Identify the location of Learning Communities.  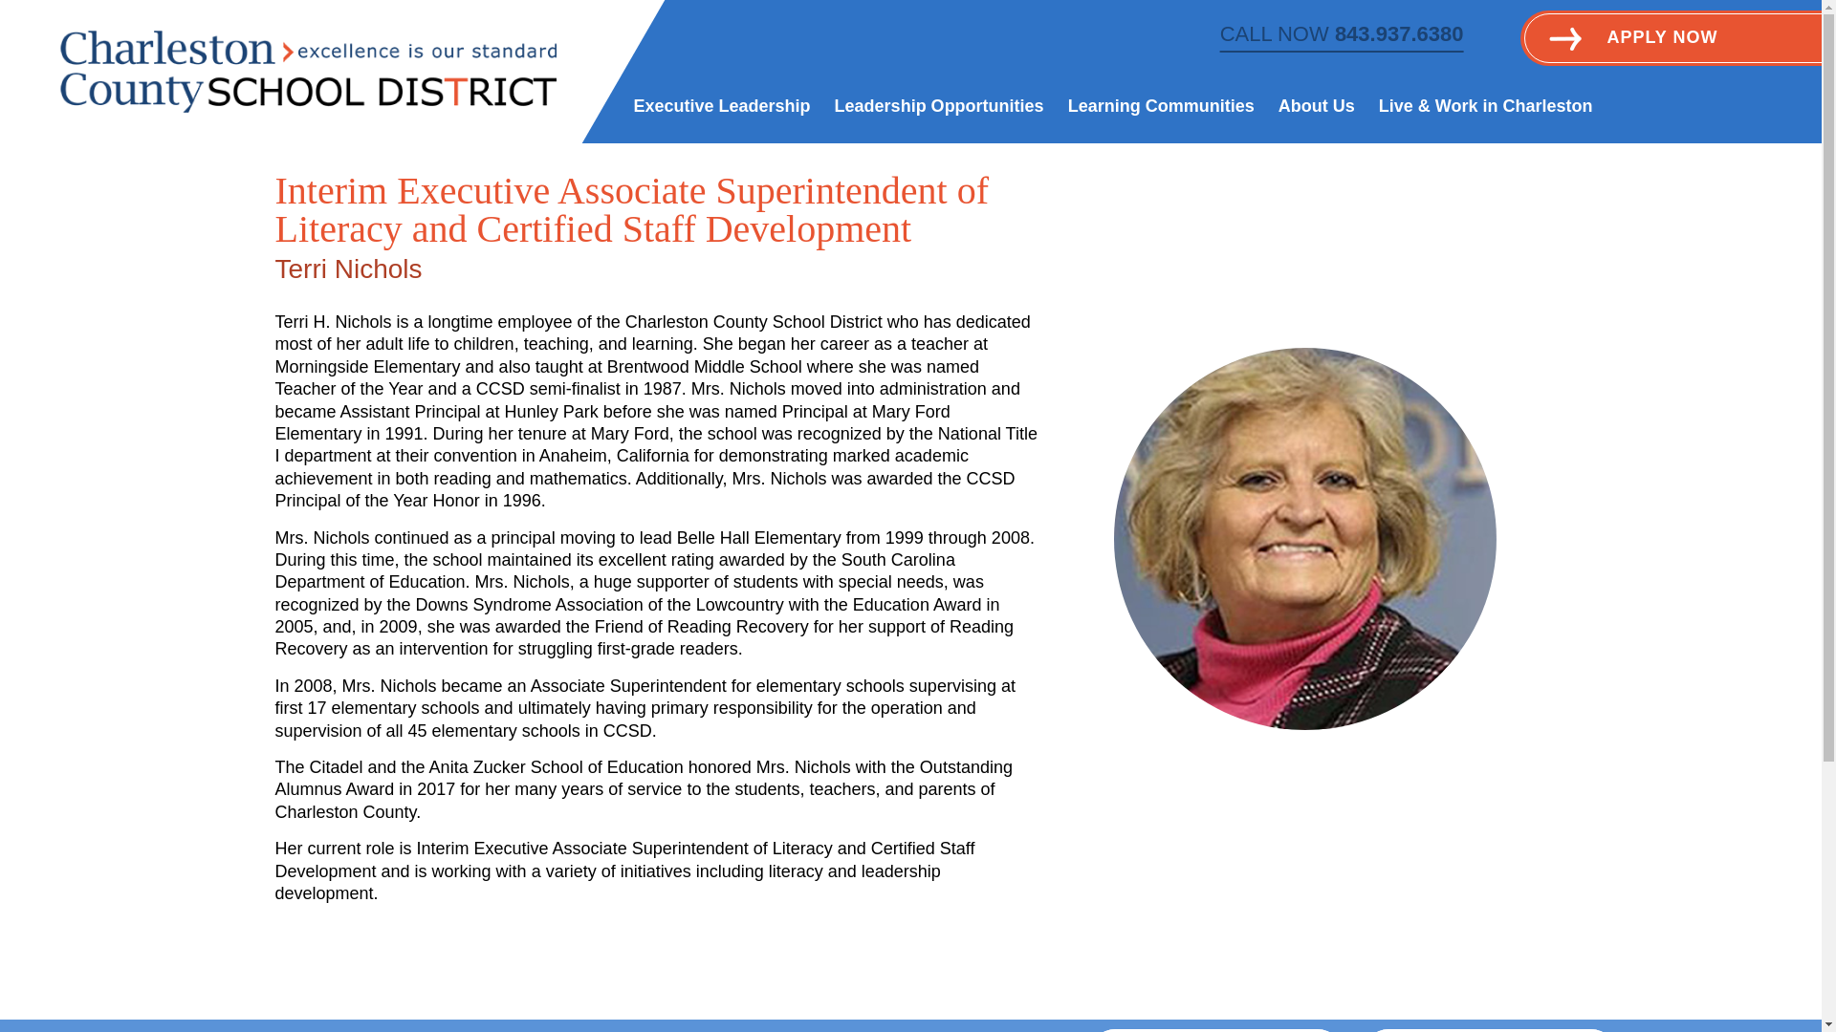
(1161, 109).